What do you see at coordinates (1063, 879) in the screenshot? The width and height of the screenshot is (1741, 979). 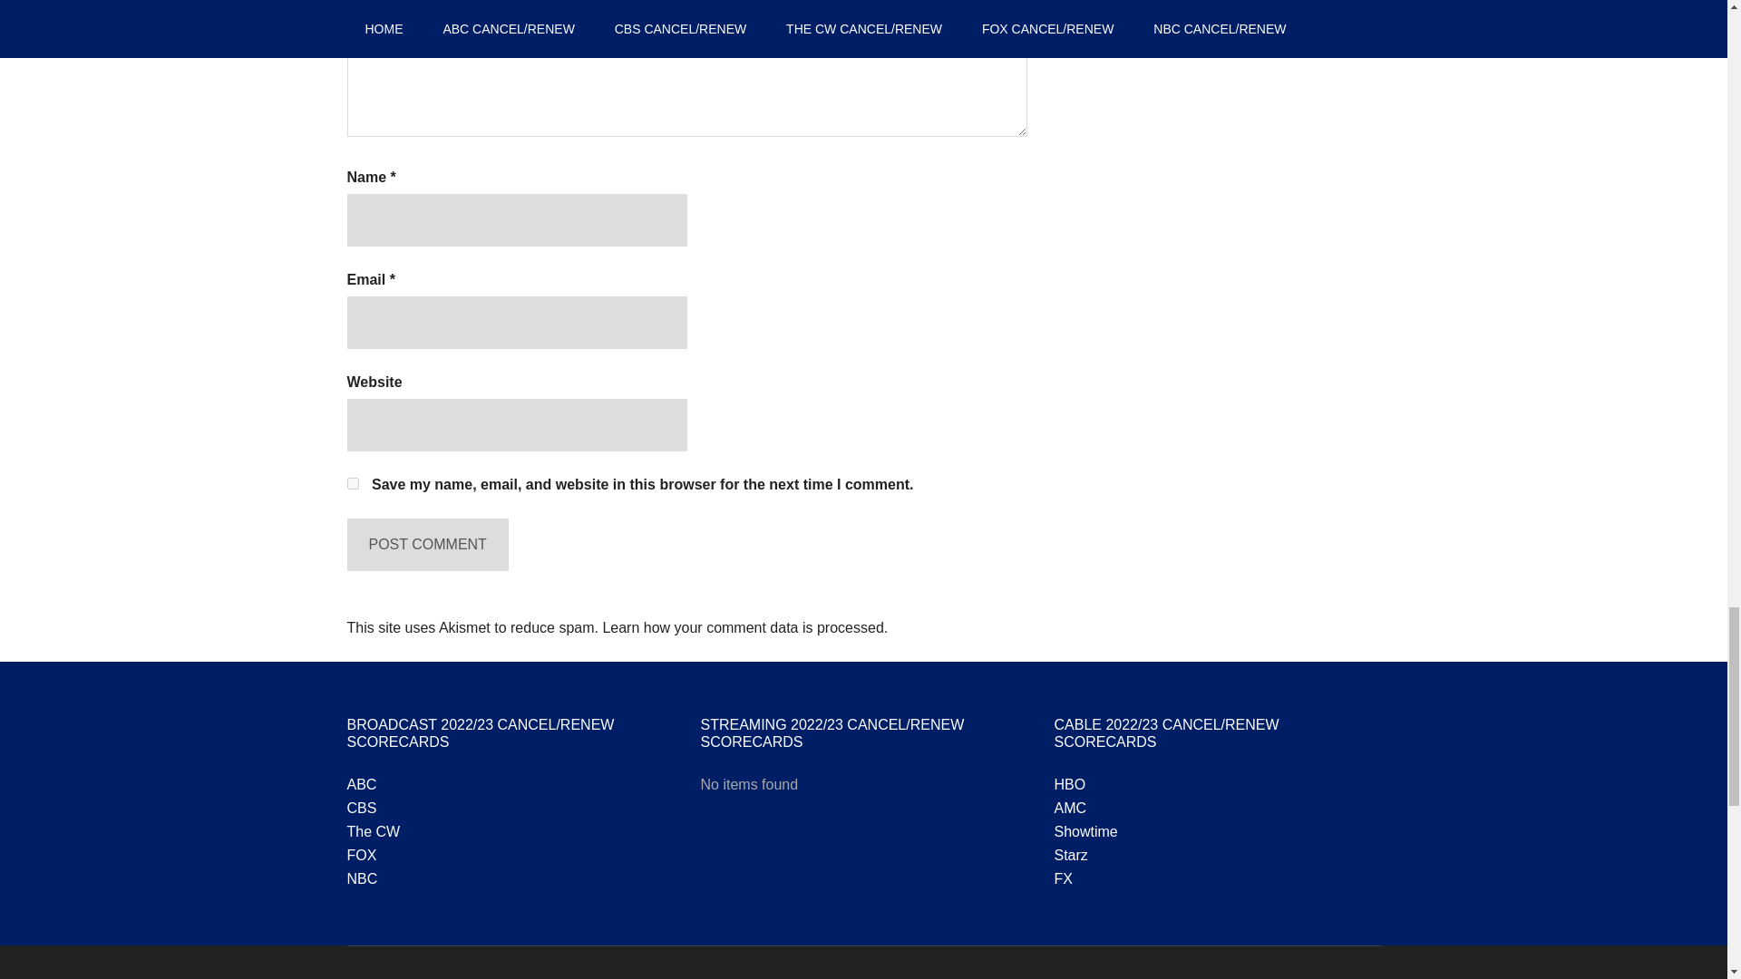 I see `FX` at bounding box center [1063, 879].